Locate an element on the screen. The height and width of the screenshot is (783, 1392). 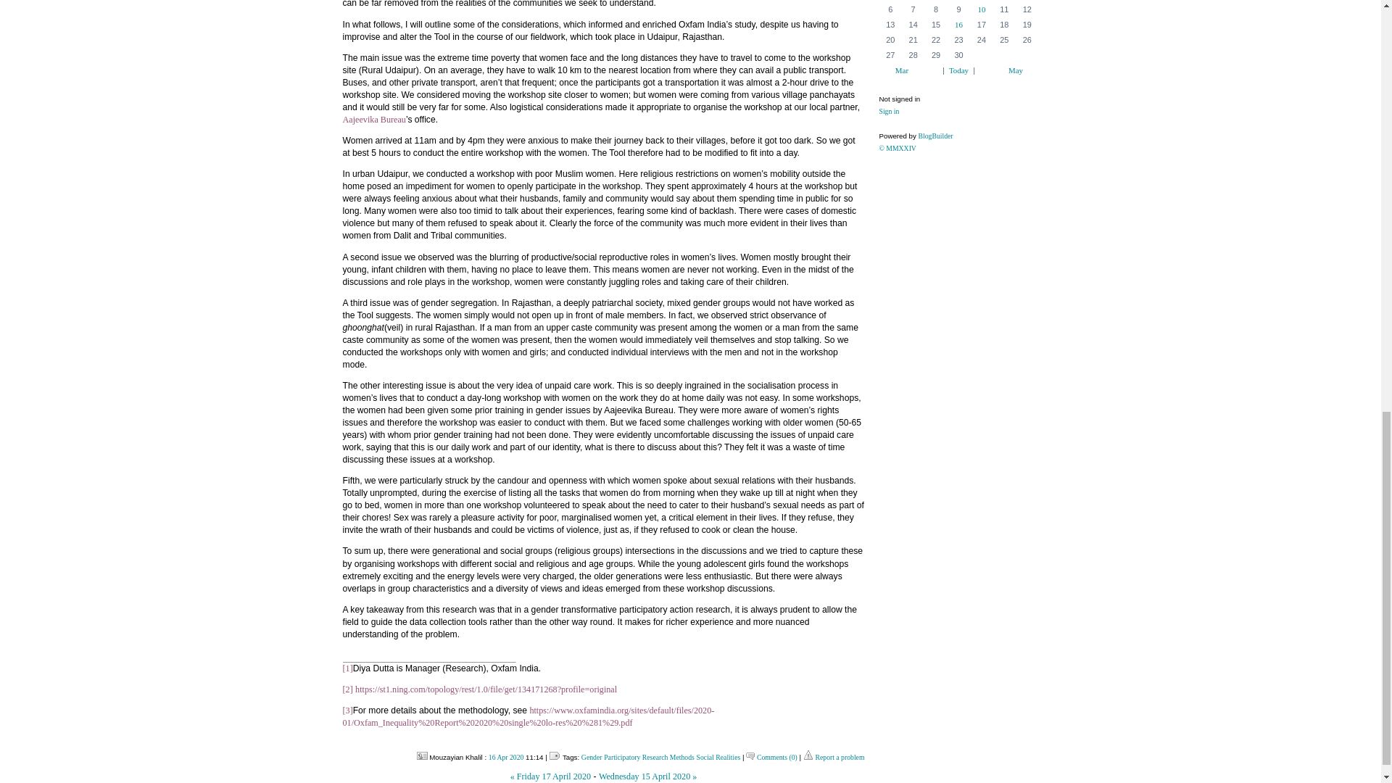
Aajeevika Bureau is located at coordinates (373, 119).